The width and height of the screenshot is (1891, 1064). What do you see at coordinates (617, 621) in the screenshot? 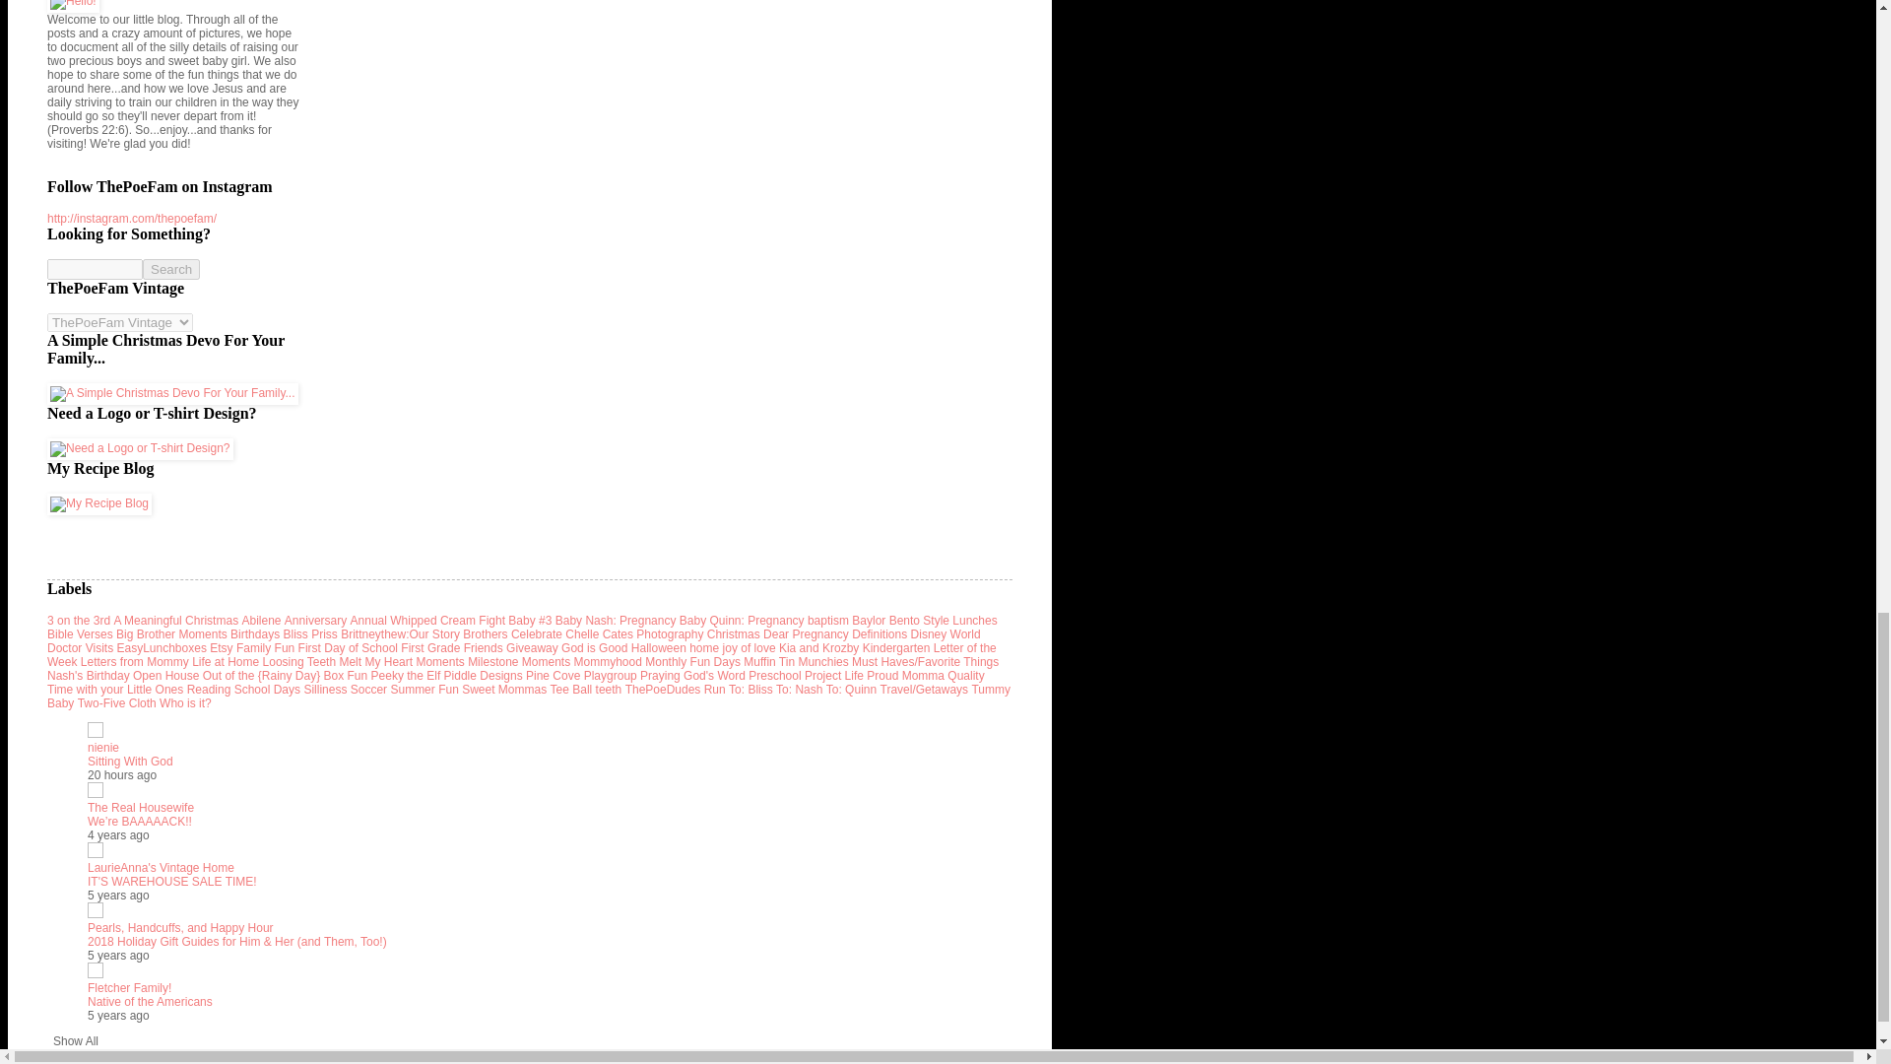
I see `Baby Nash: Pregnancy` at bounding box center [617, 621].